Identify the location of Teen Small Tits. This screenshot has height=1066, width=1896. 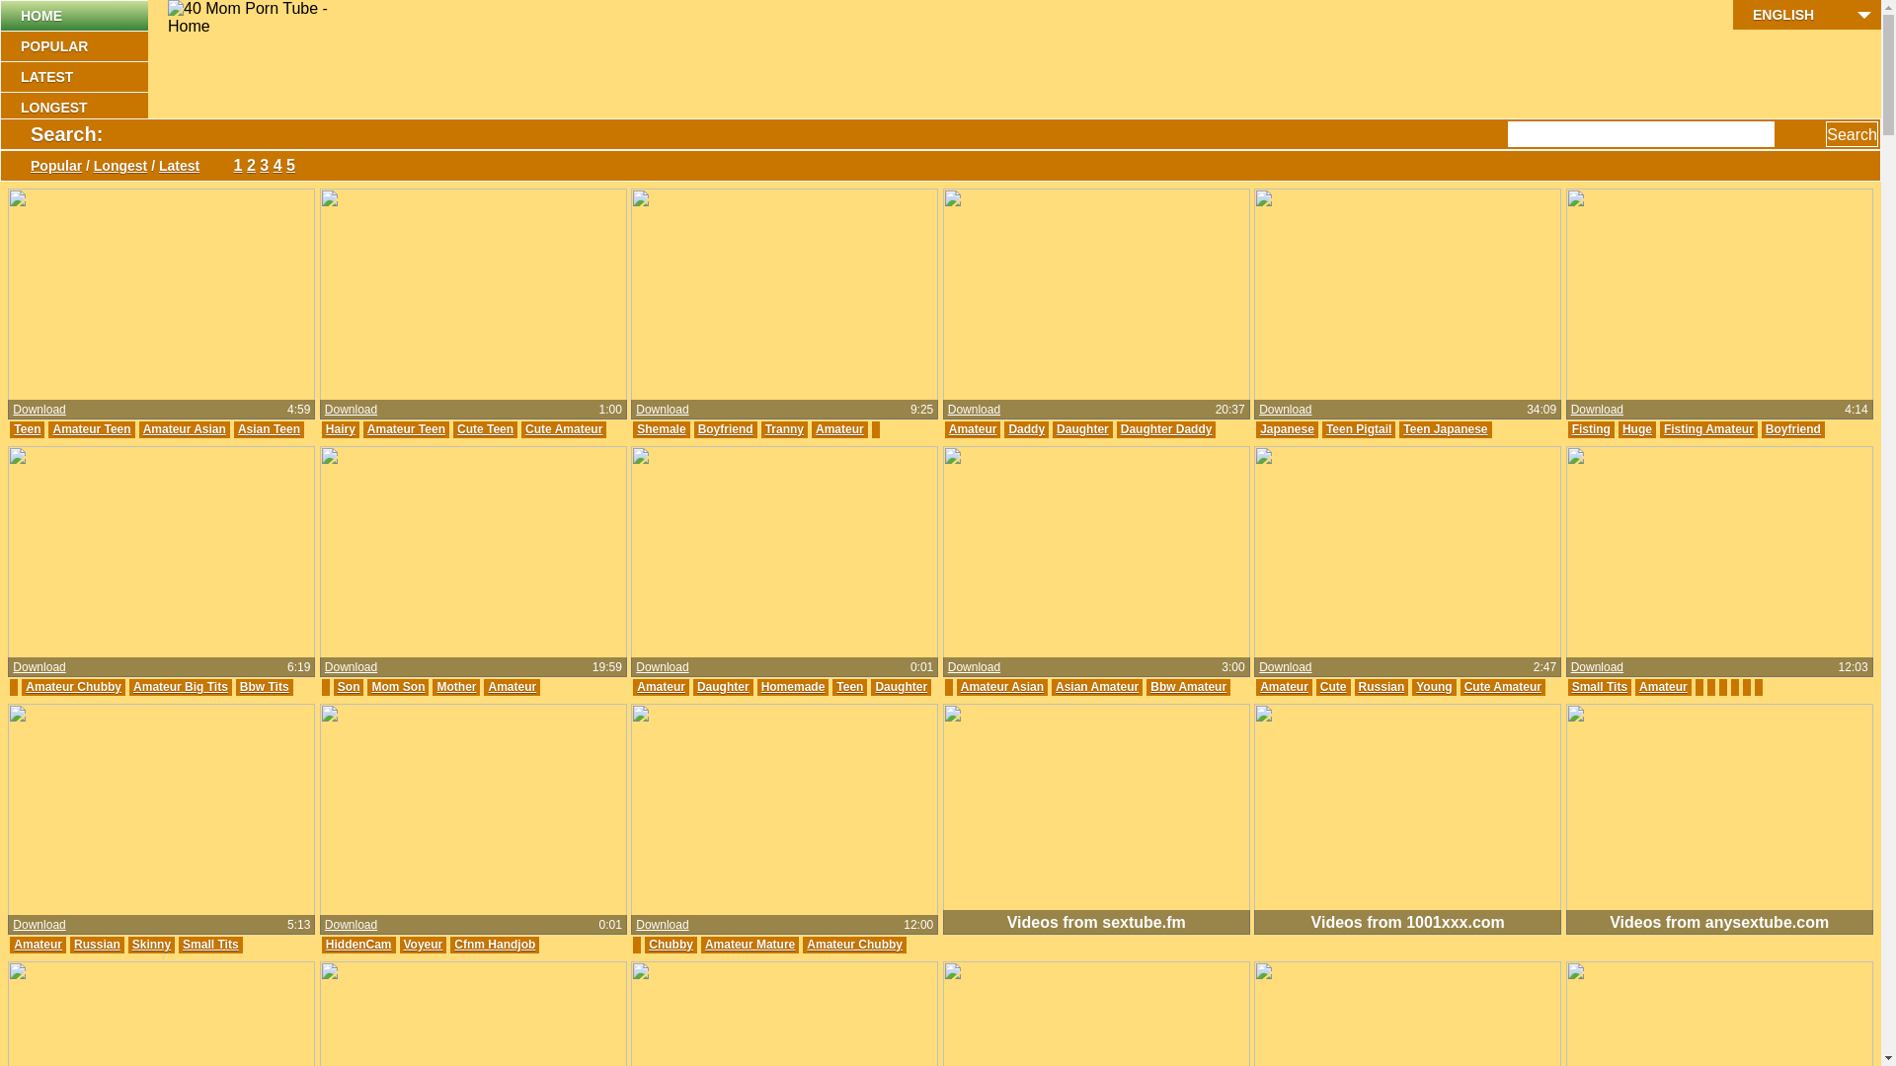
(219, 472).